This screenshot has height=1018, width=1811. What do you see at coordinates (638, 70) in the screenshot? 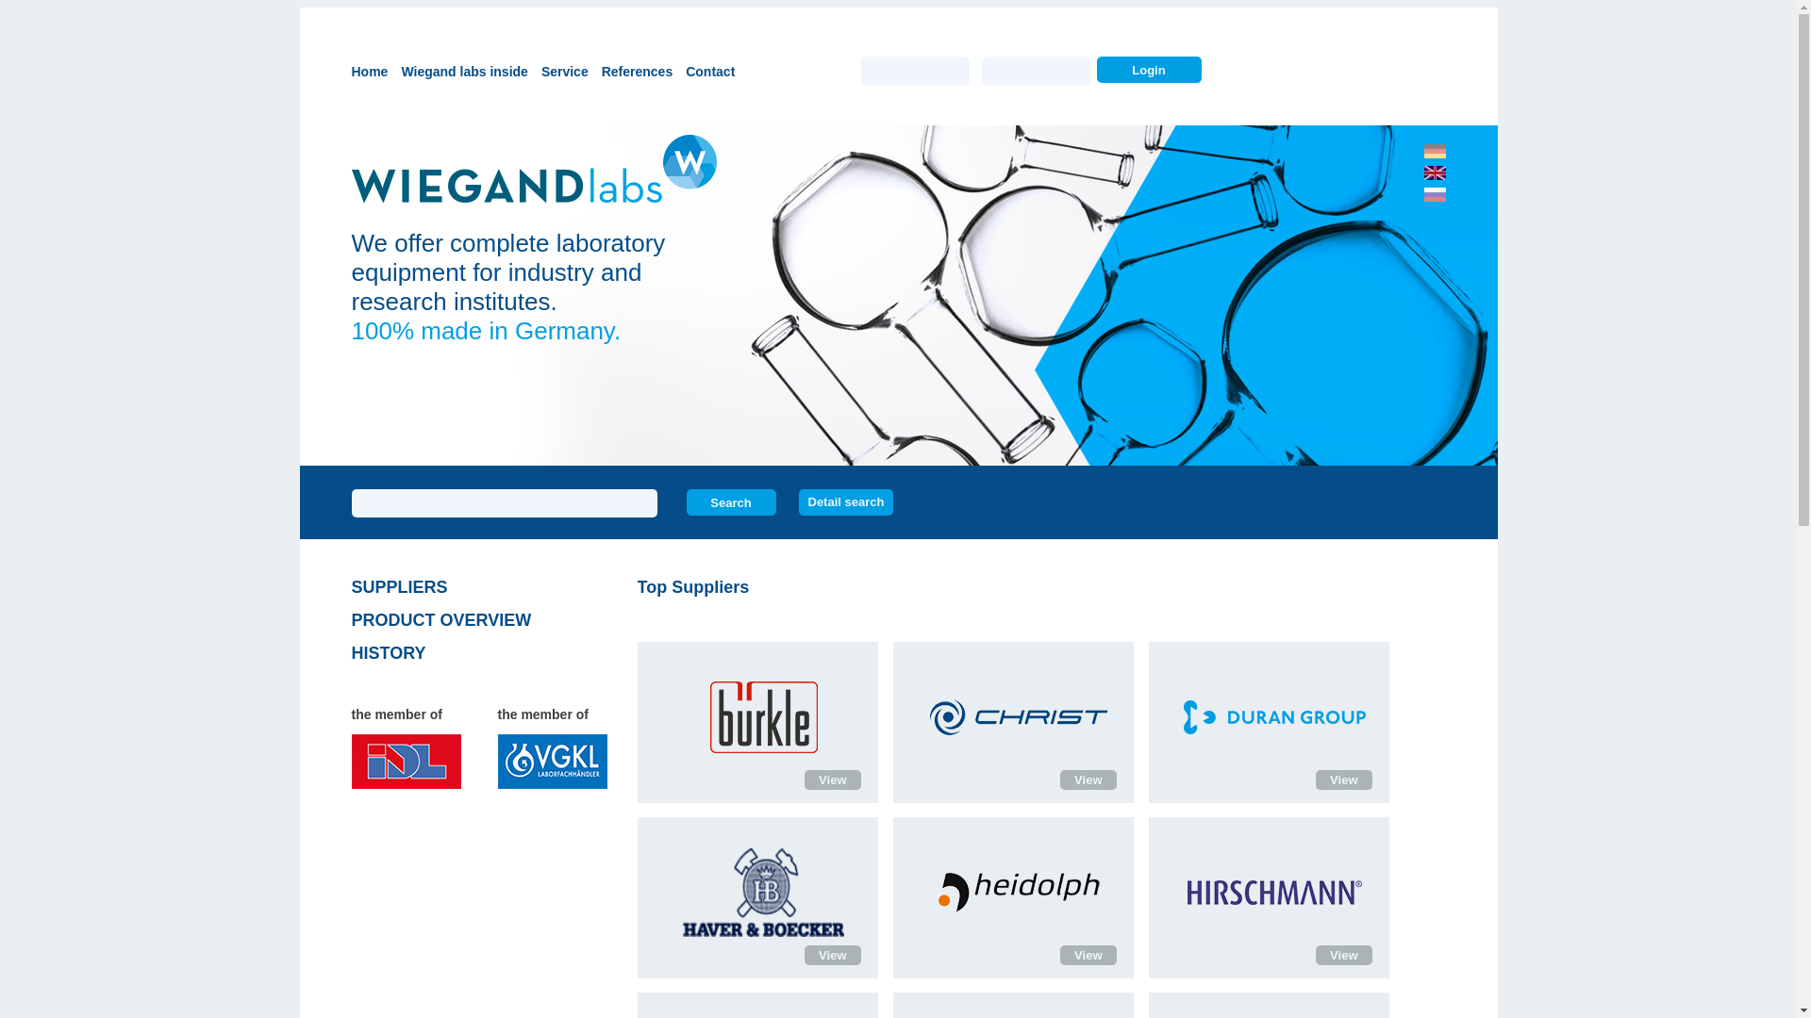
I see `References` at bounding box center [638, 70].